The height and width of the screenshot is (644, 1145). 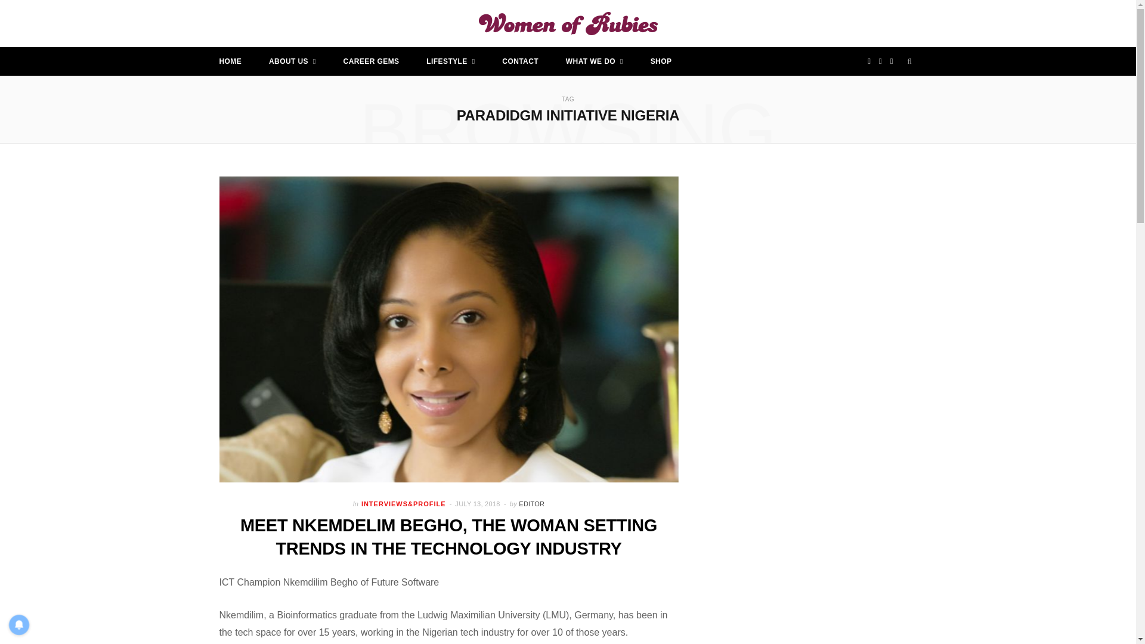 What do you see at coordinates (531, 504) in the screenshot?
I see `Posts by Editor` at bounding box center [531, 504].